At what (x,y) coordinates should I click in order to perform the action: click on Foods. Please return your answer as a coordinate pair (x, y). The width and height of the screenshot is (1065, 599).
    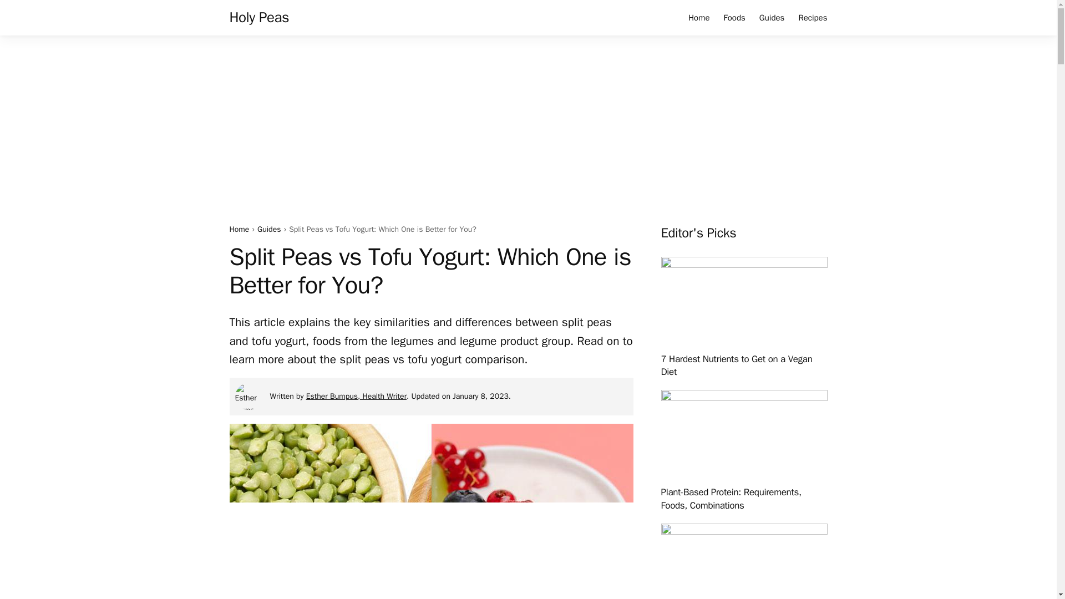
    Looking at the image, I should click on (734, 18).